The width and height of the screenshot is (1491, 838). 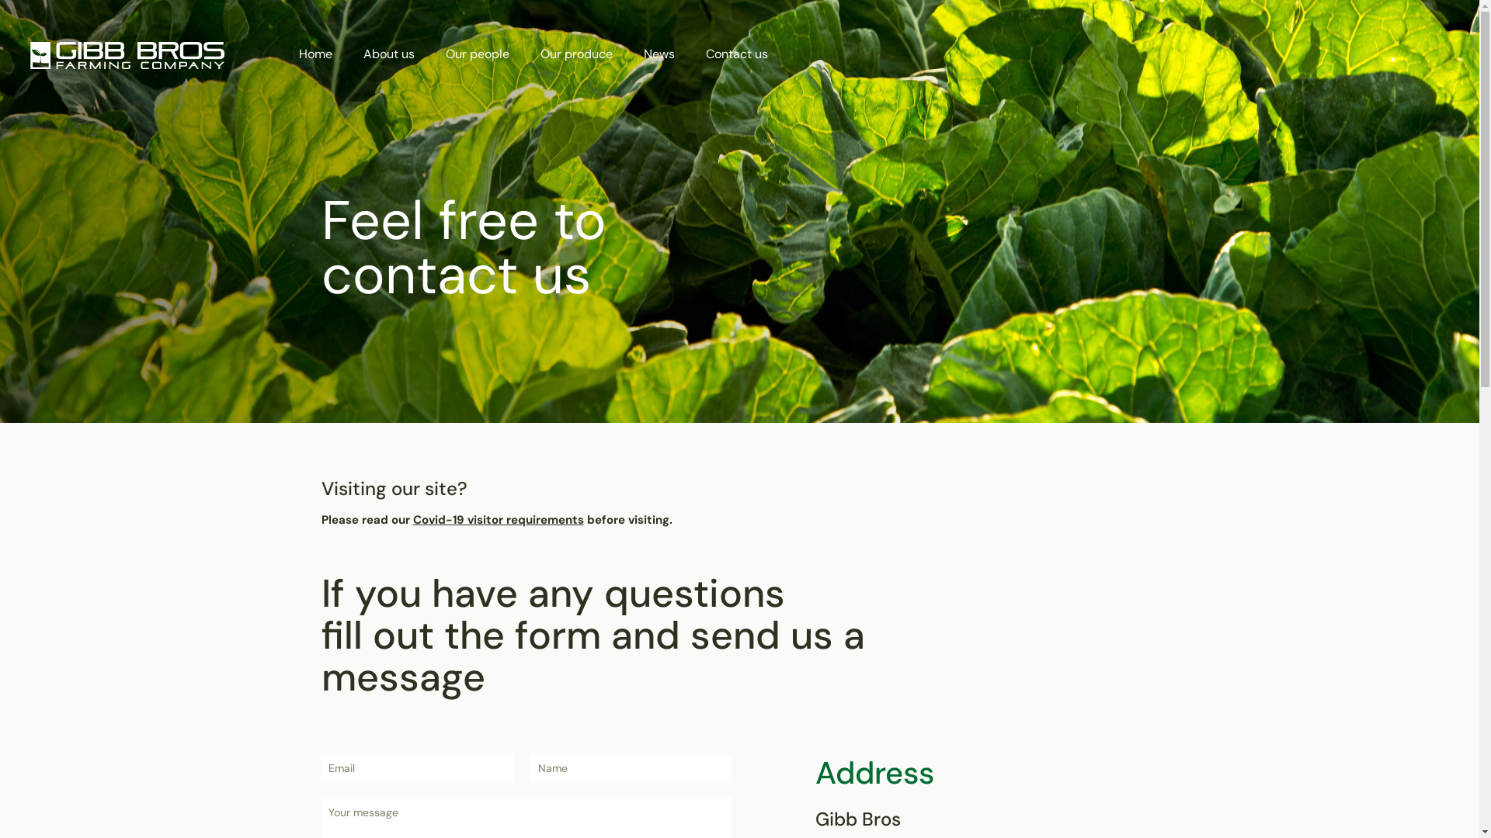 What do you see at coordinates (389, 54) in the screenshot?
I see `About us` at bounding box center [389, 54].